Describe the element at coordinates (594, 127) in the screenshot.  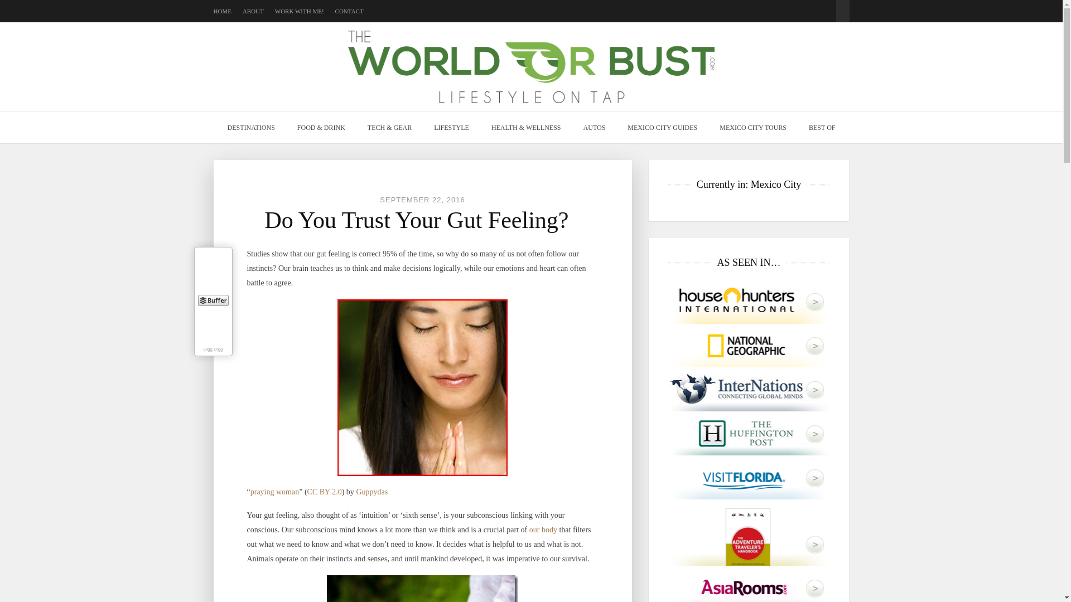
I see `AUTOS` at that location.